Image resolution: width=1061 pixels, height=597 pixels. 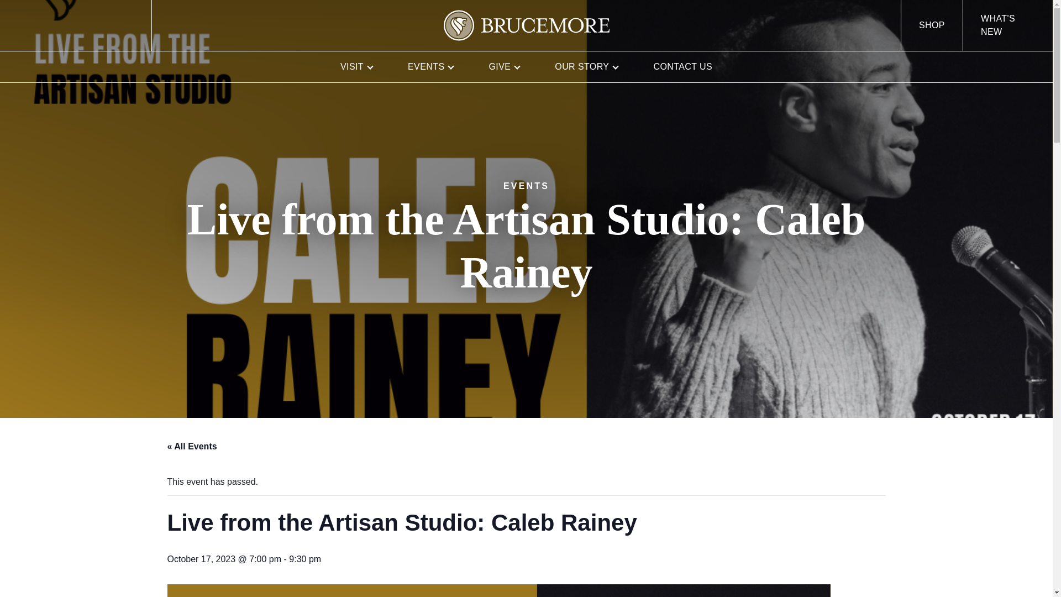 I want to click on EVENTS, so click(x=430, y=66).